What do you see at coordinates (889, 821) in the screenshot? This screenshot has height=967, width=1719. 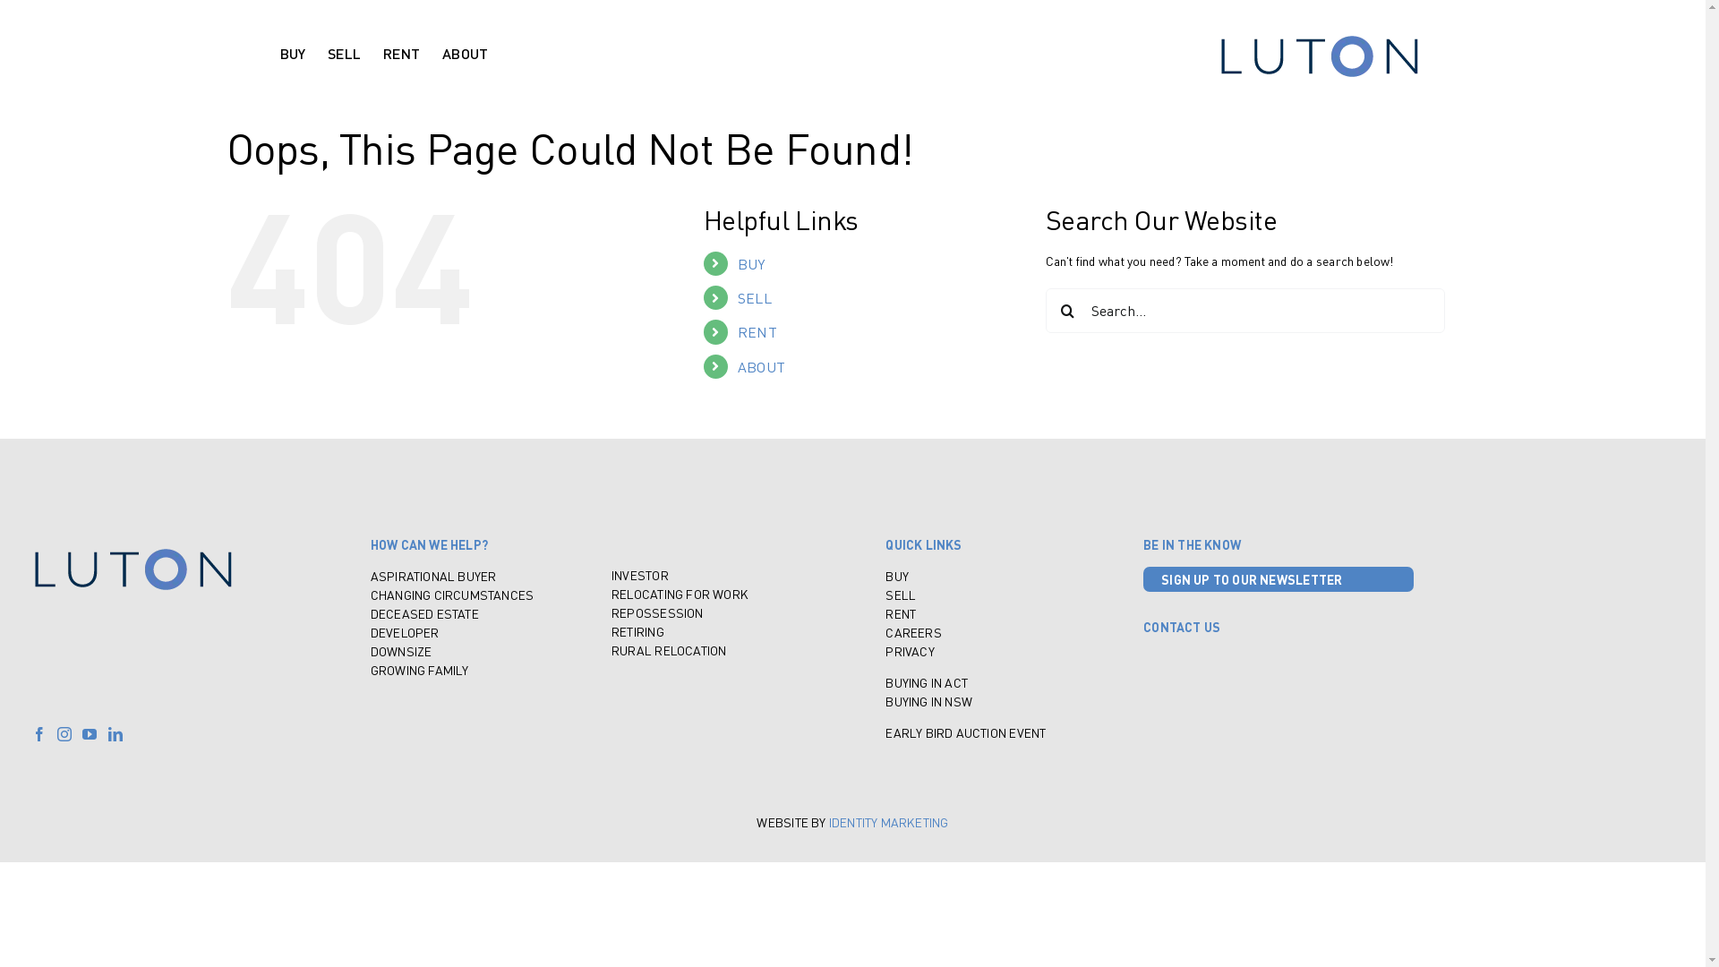 I see `IDENTITY MARKETING` at bounding box center [889, 821].